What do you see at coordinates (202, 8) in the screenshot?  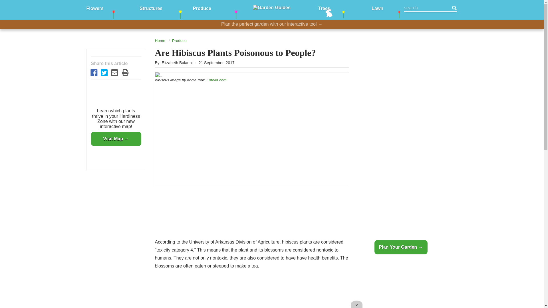 I see `Produce` at bounding box center [202, 8].